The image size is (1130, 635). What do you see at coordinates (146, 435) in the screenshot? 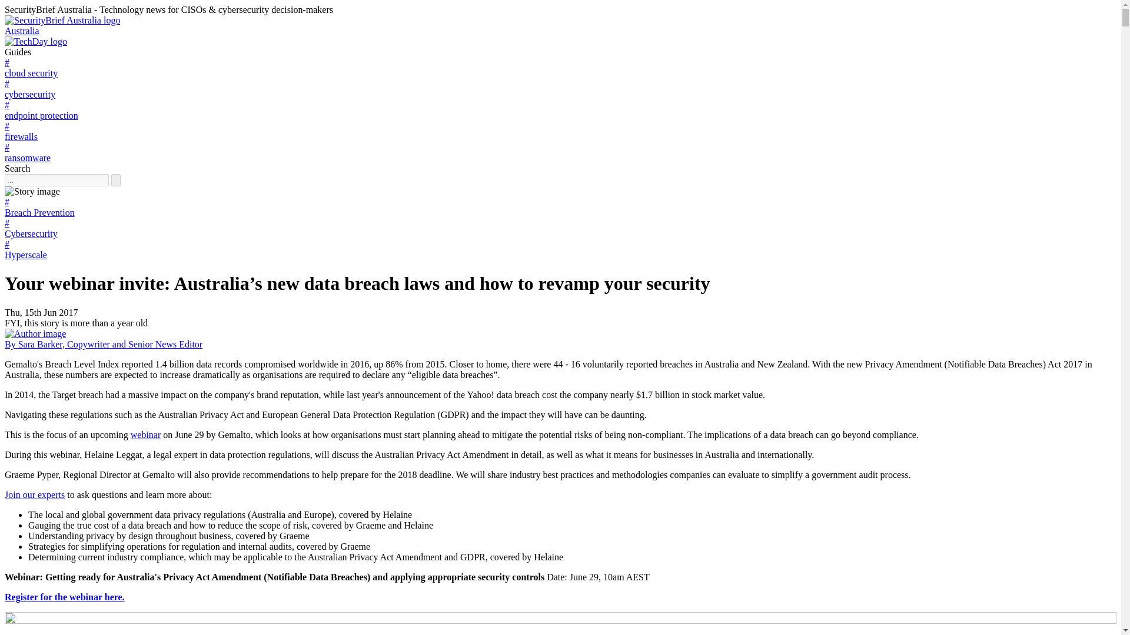
I see `webinar` at bounding box center [146, 435].